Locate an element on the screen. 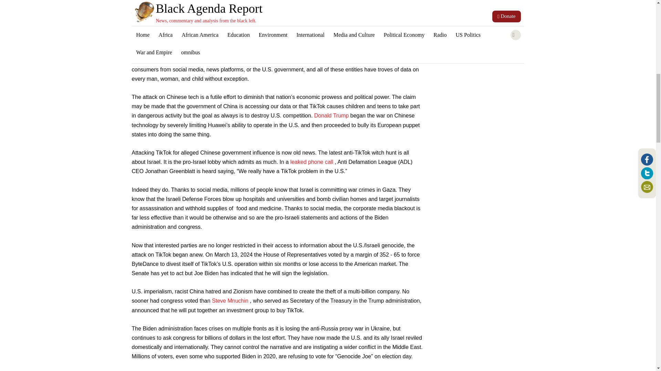 This screenshot has height=371, width=661. Steve Mnuchin is located at coordinates (231, 301).